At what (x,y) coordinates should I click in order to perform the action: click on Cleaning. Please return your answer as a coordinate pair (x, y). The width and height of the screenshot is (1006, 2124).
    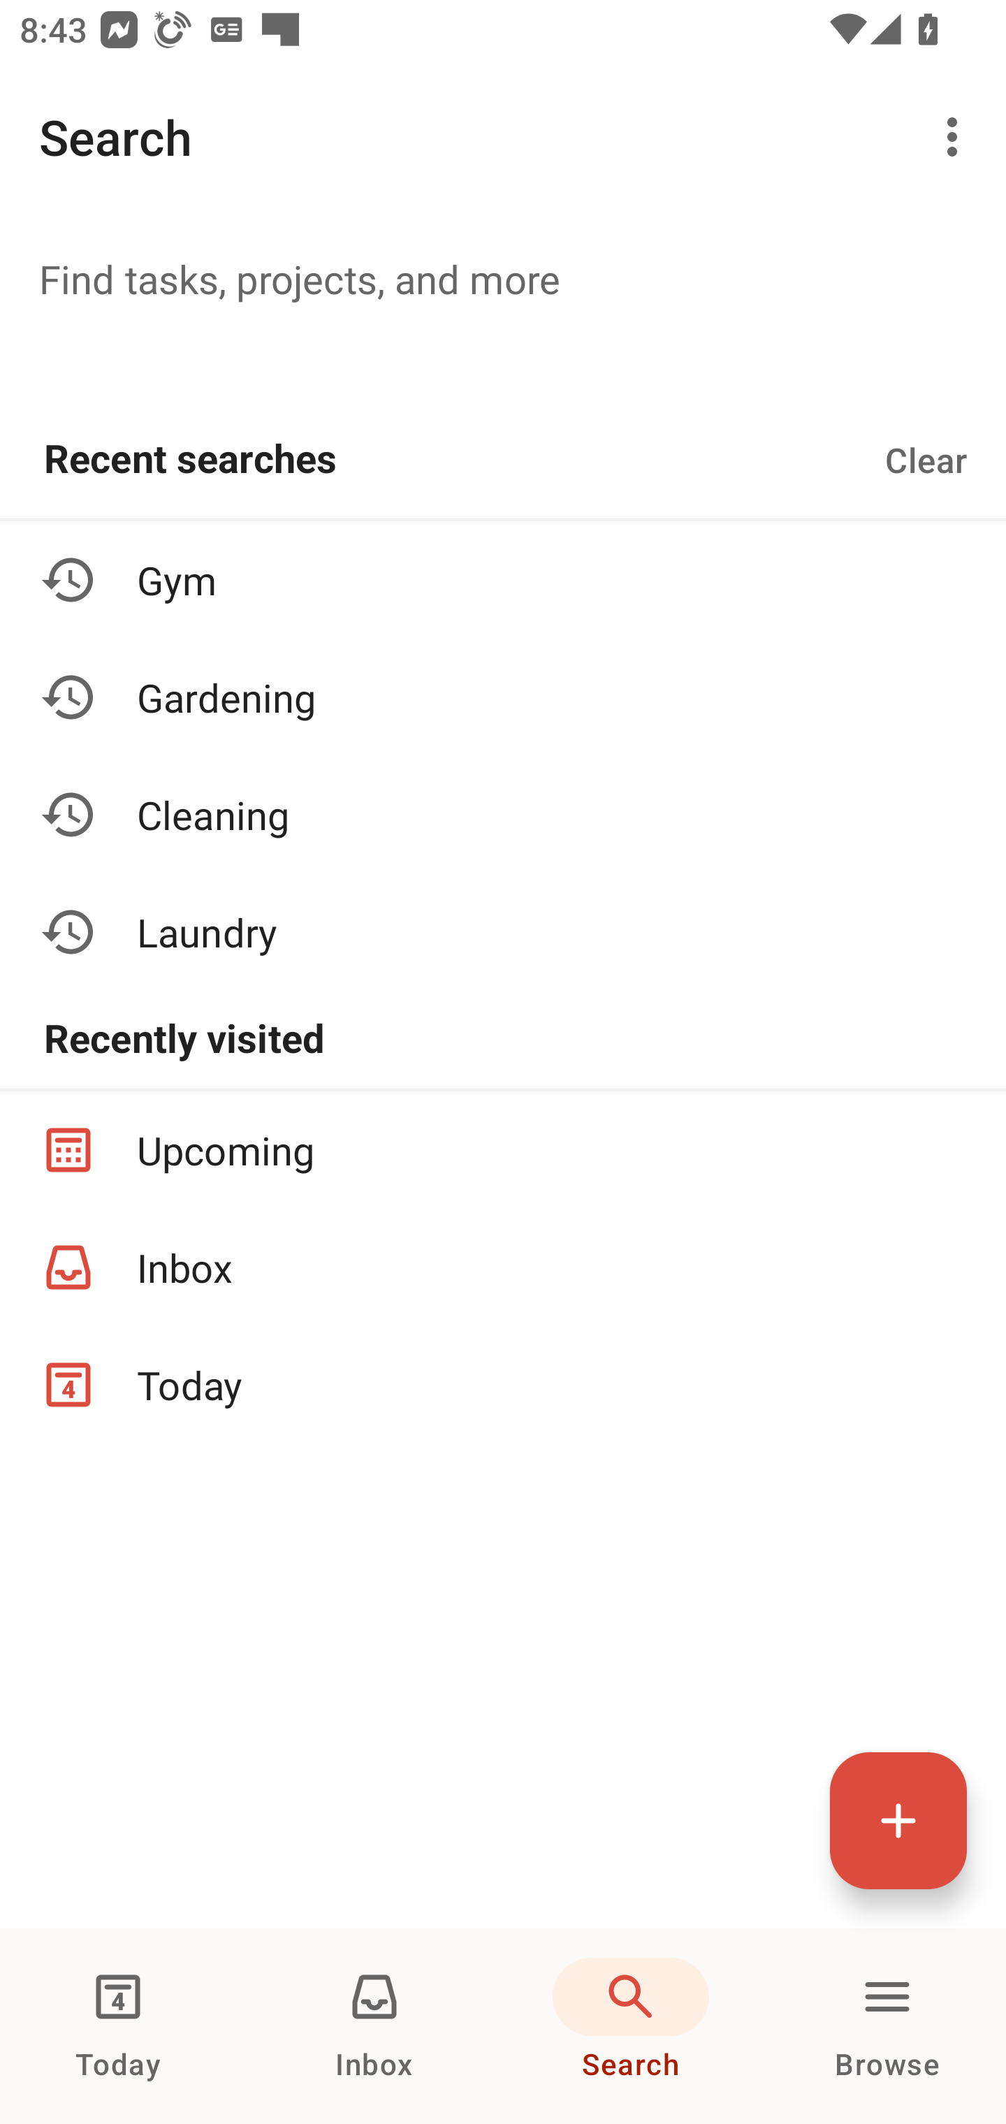
    Looking at the image, I should click on (503, 815).